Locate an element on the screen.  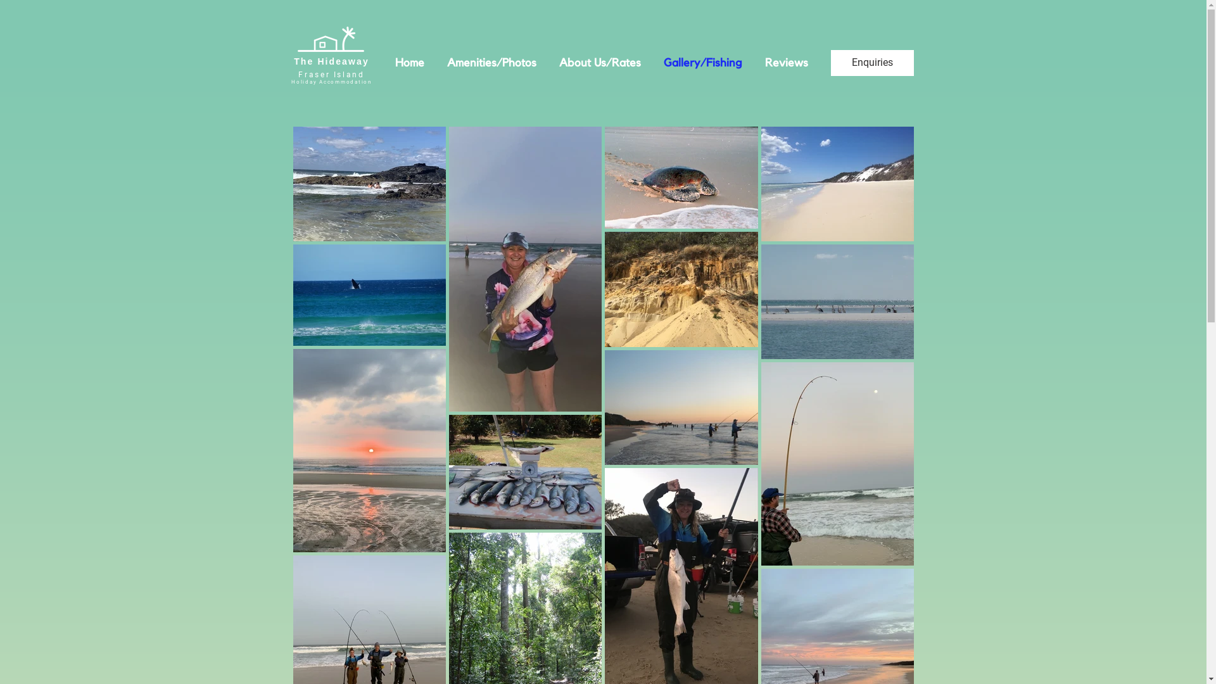
Amenities/Photos is located at coordinates (493, 63).